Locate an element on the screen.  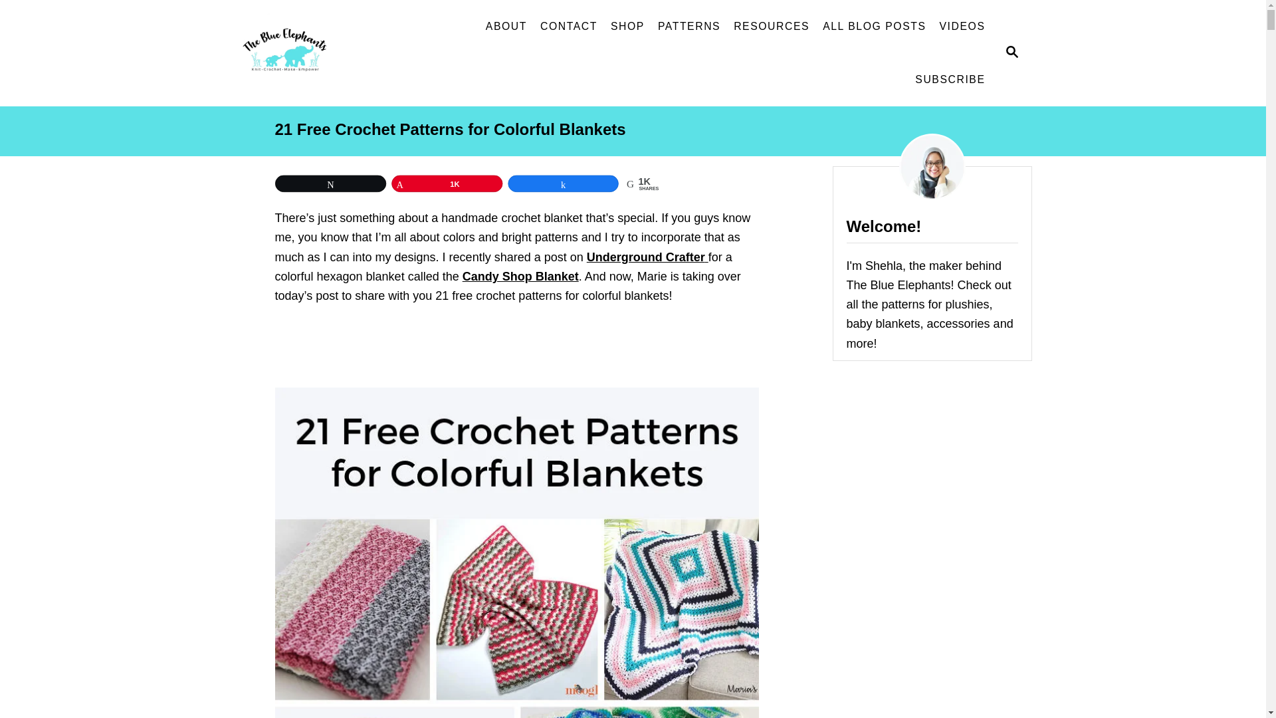
CONTACT is located at coordinates (568, 27).